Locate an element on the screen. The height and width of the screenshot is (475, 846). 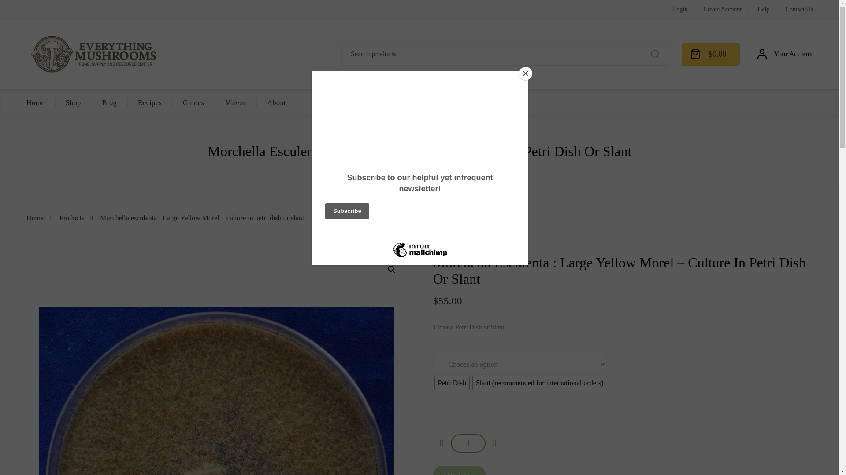
Everything Mushrooms is located at coordinates (93, 54).